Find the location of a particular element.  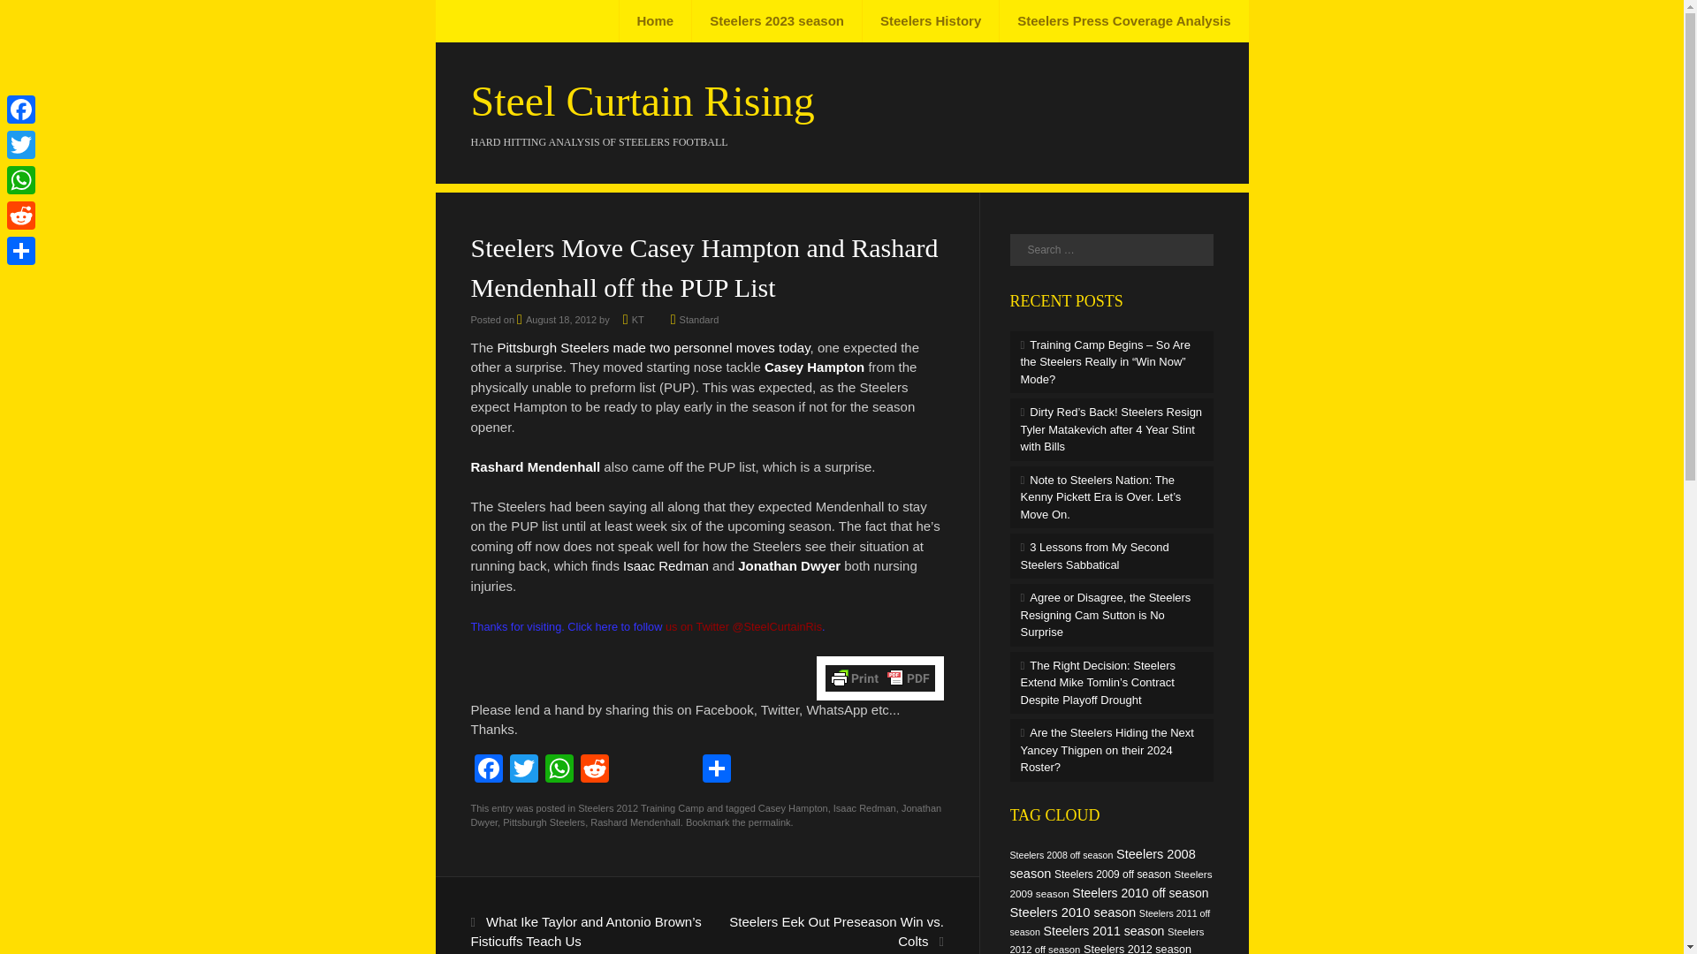

Steelers Press Coverage Analysis is located at coordinates (1122, 21).